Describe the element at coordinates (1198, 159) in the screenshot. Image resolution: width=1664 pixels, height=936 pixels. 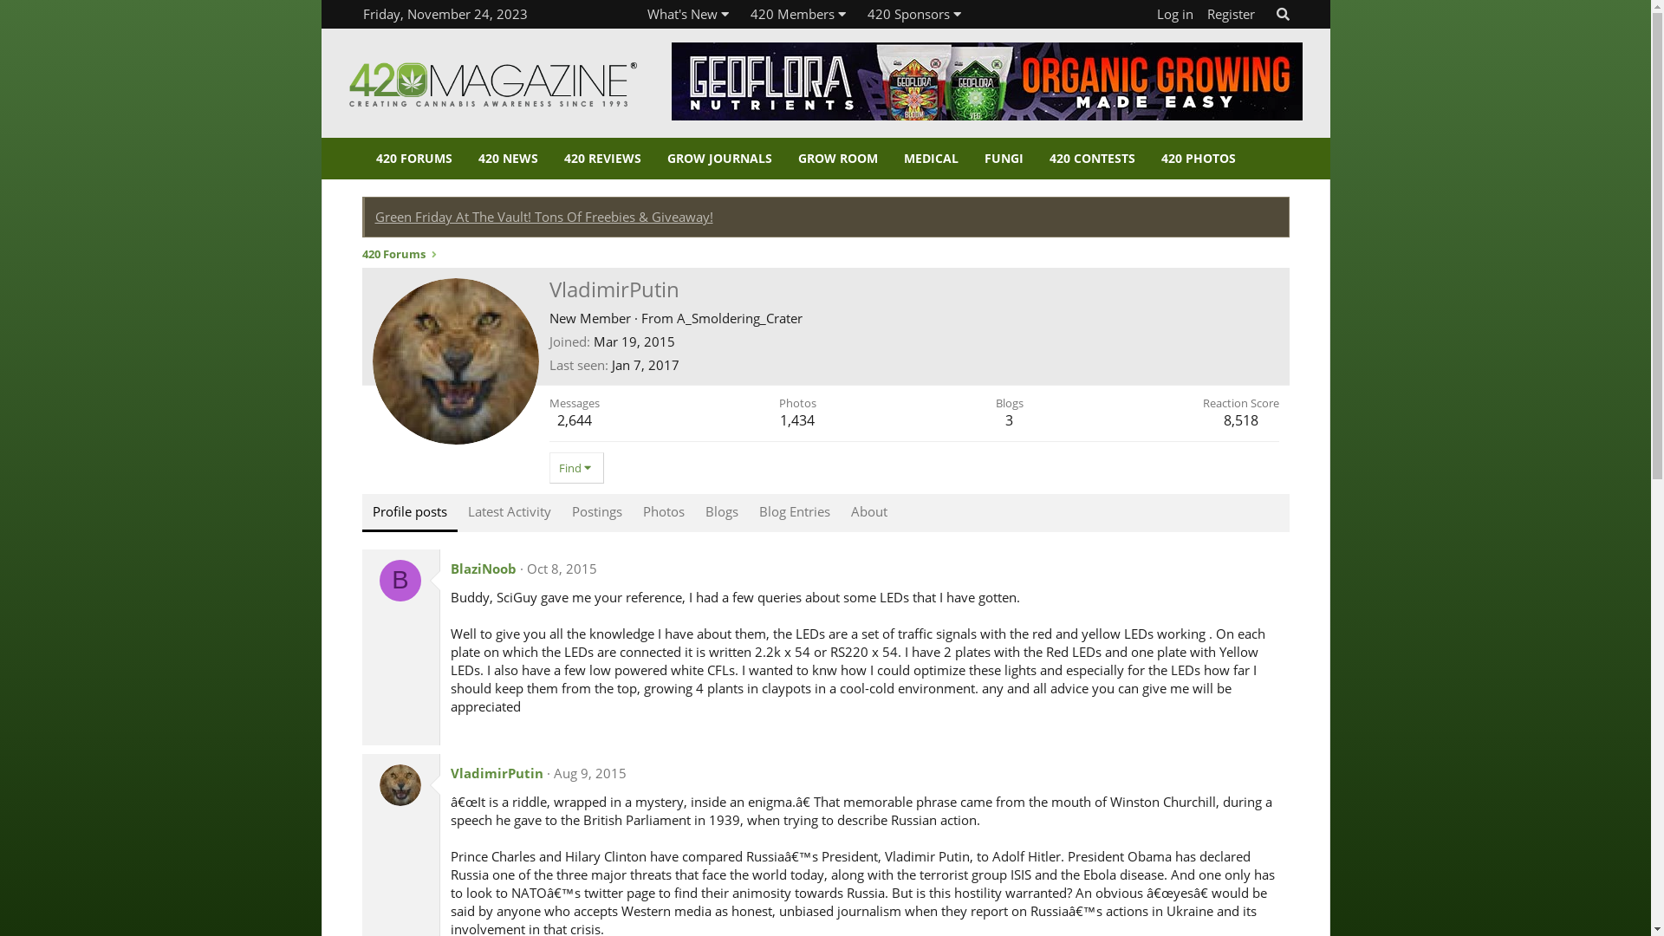
I see `420 PHOTOS` at that location.